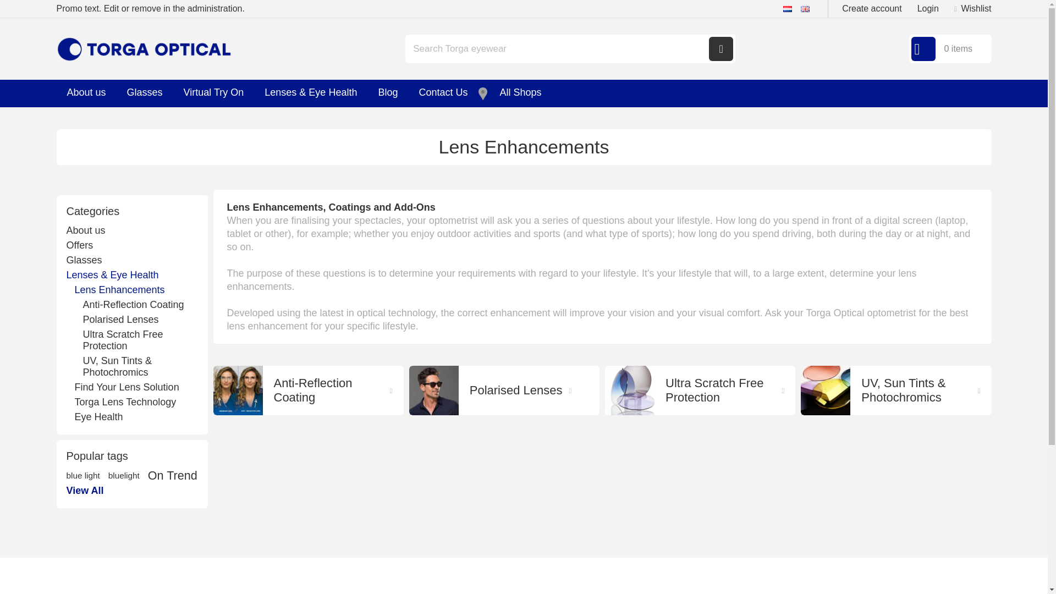  What do you see at coordinates (949, 48) in the screenshot?
I see `0 items` at bounding box center [949, 48].